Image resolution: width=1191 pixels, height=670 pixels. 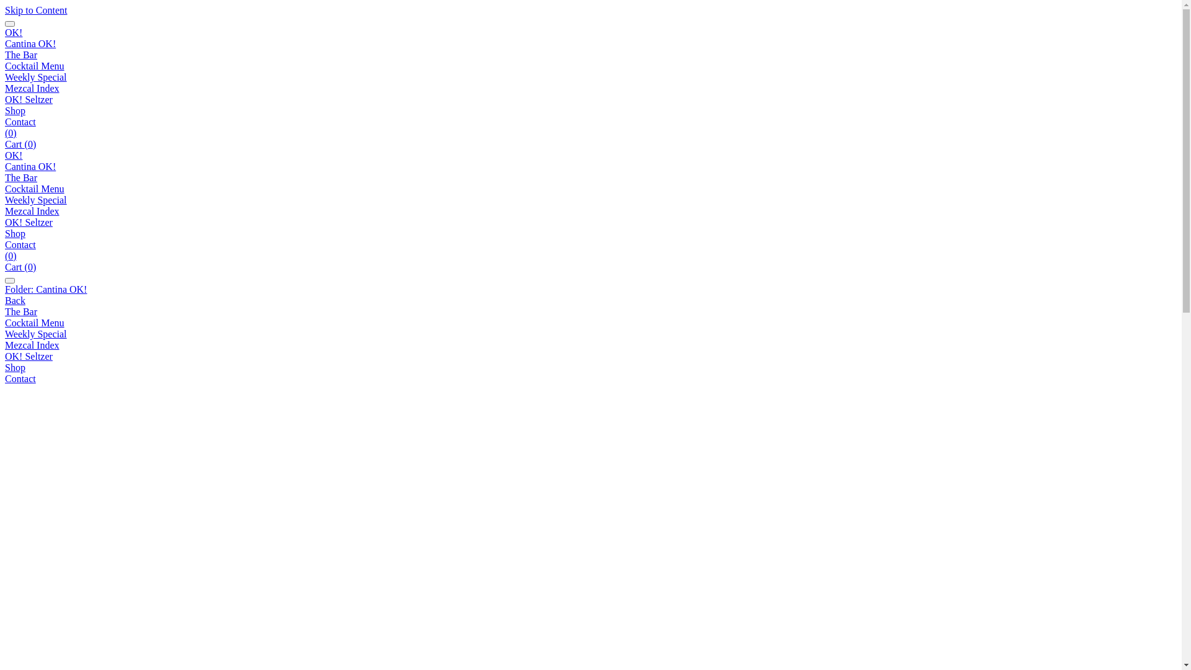 I want to click on OK!, so click(x=14, y=155).